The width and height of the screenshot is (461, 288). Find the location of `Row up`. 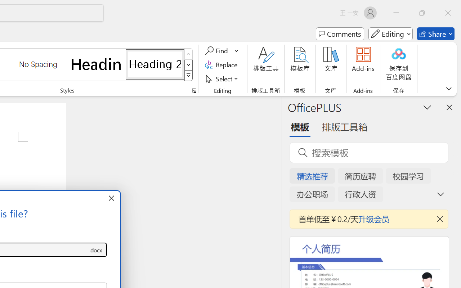

Row up is located at coordinates (189, 54).